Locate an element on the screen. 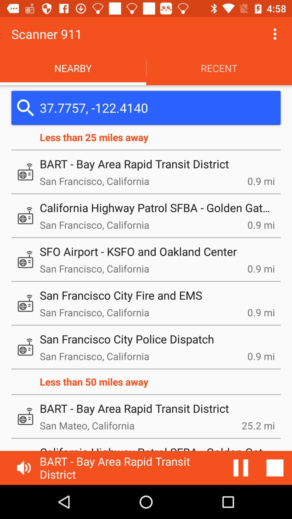 The height and width of the screenshot is (519, 292). stop option is located at coordinates (275, 468).